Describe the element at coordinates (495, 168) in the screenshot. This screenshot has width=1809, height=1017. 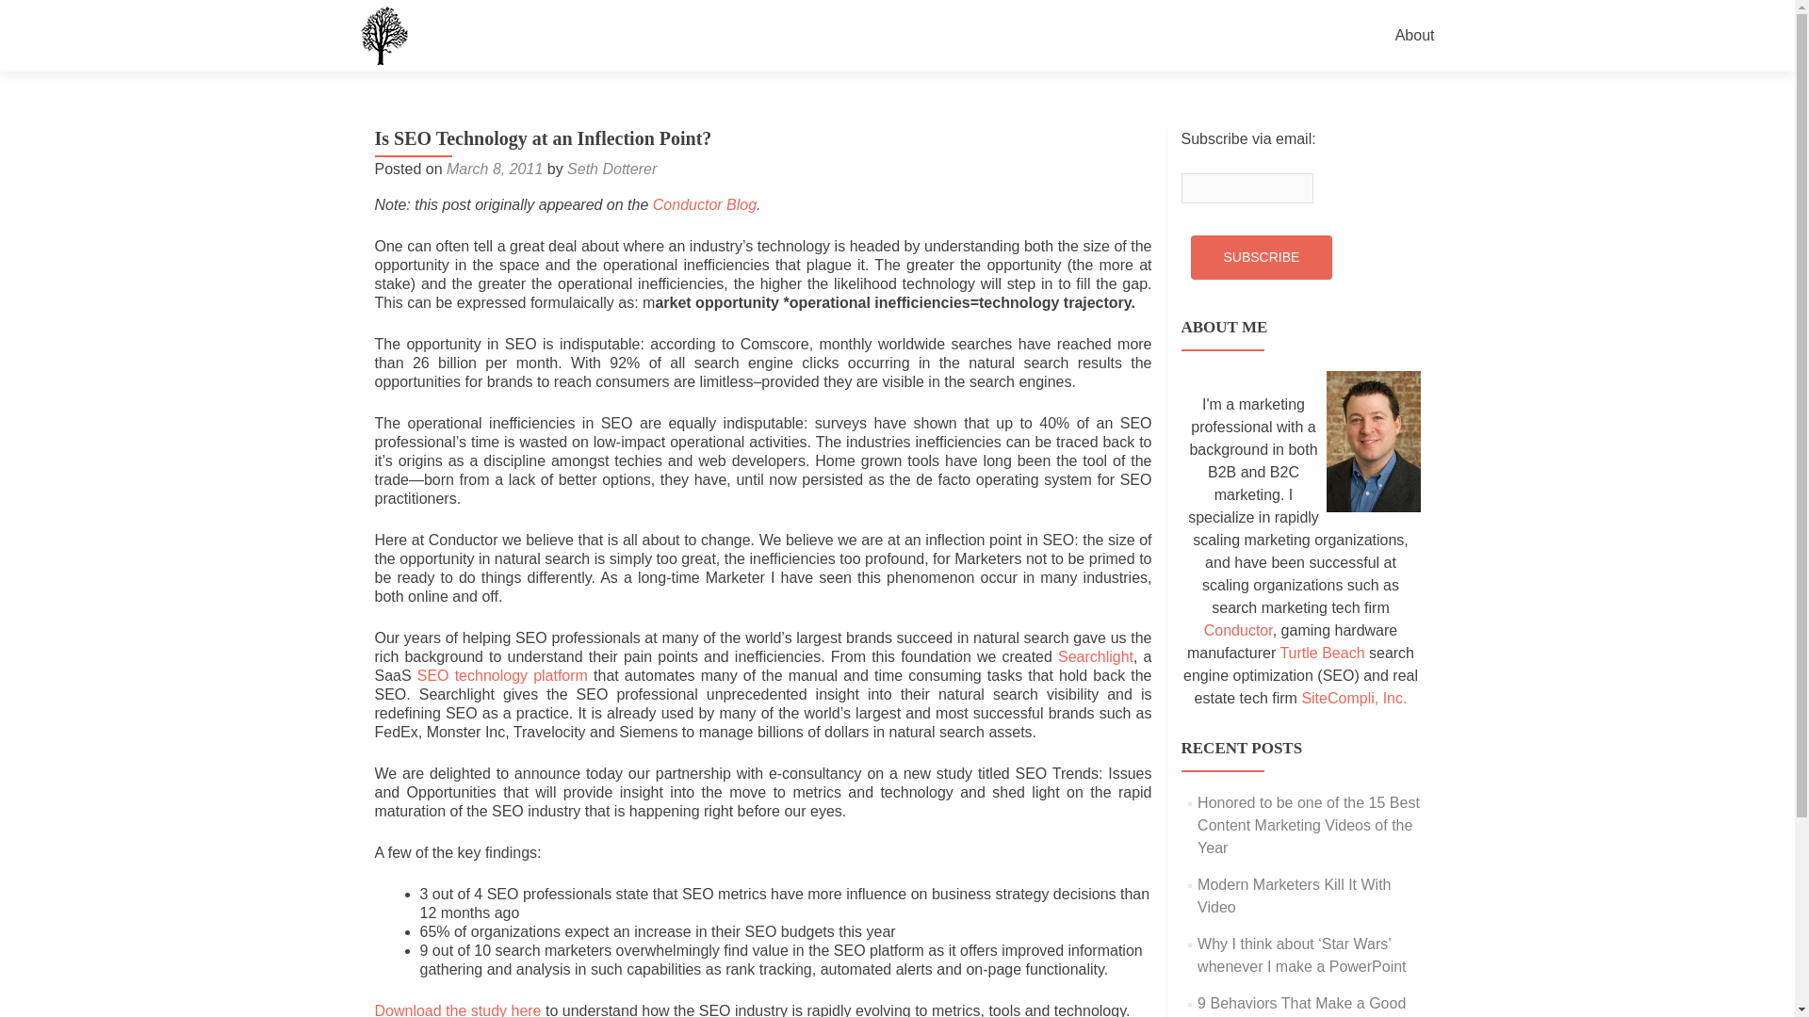
I see `March 8, 2011` at that location.